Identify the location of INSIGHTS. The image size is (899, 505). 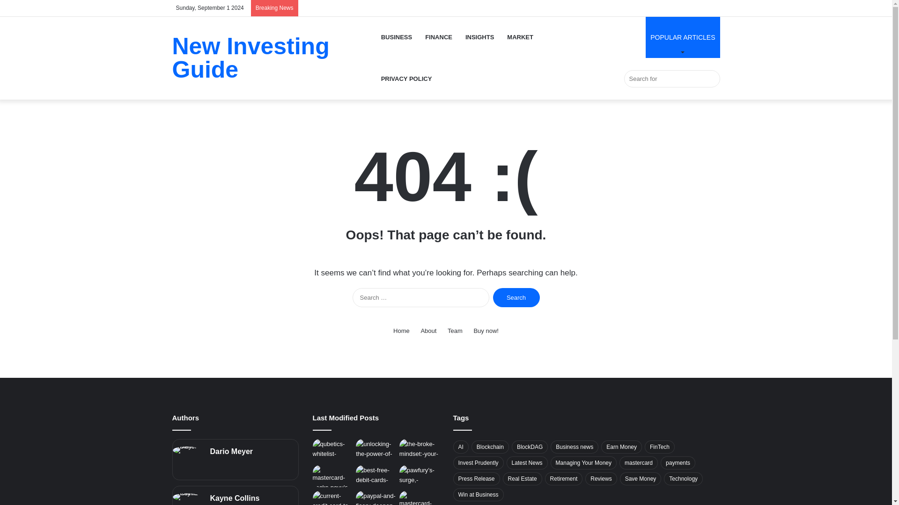
(479, 37).